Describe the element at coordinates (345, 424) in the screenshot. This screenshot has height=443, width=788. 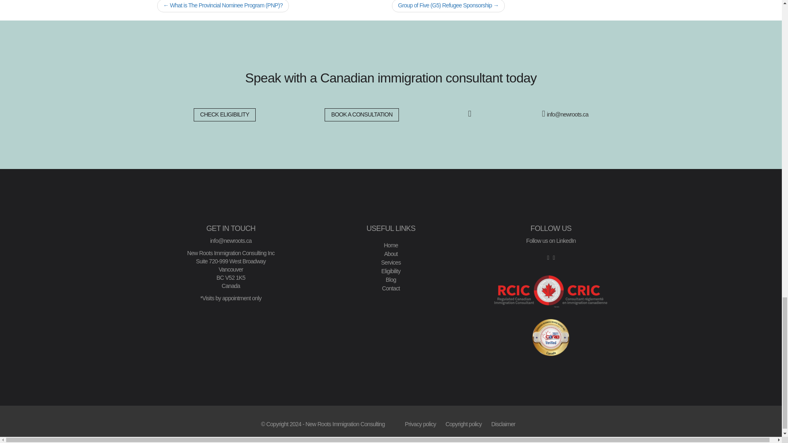
I see `New Roots Immigration Consulting` at that location.